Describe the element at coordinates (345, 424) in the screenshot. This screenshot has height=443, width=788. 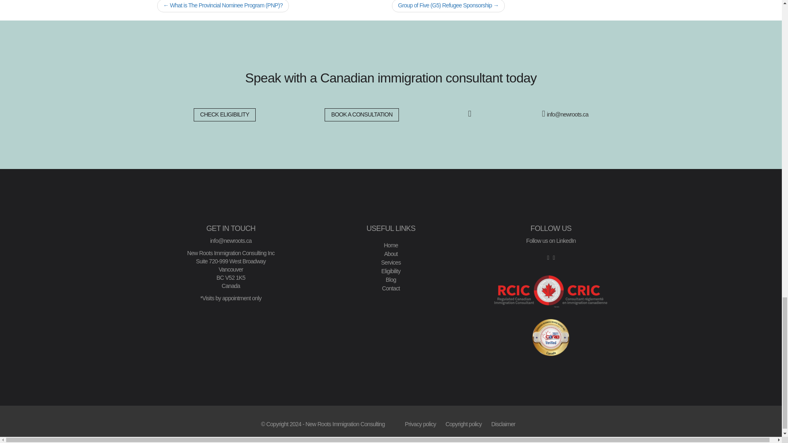
I see `New Roots Immigration Consulting` at that location.